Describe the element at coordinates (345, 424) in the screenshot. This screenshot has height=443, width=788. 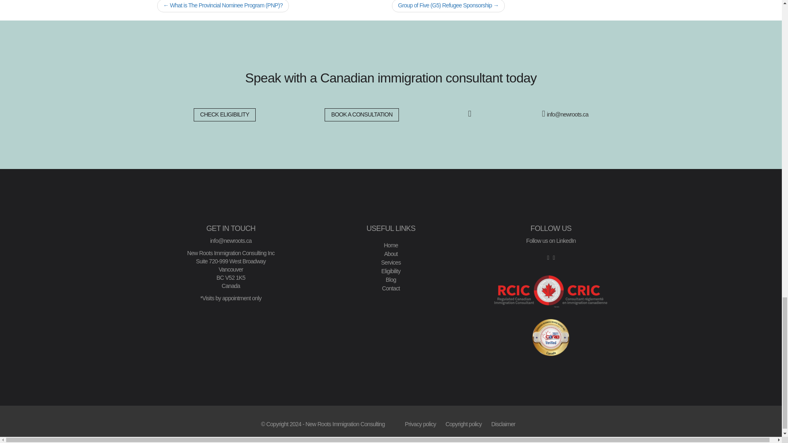
I see `New Roots Immigration Consulting` at that location.